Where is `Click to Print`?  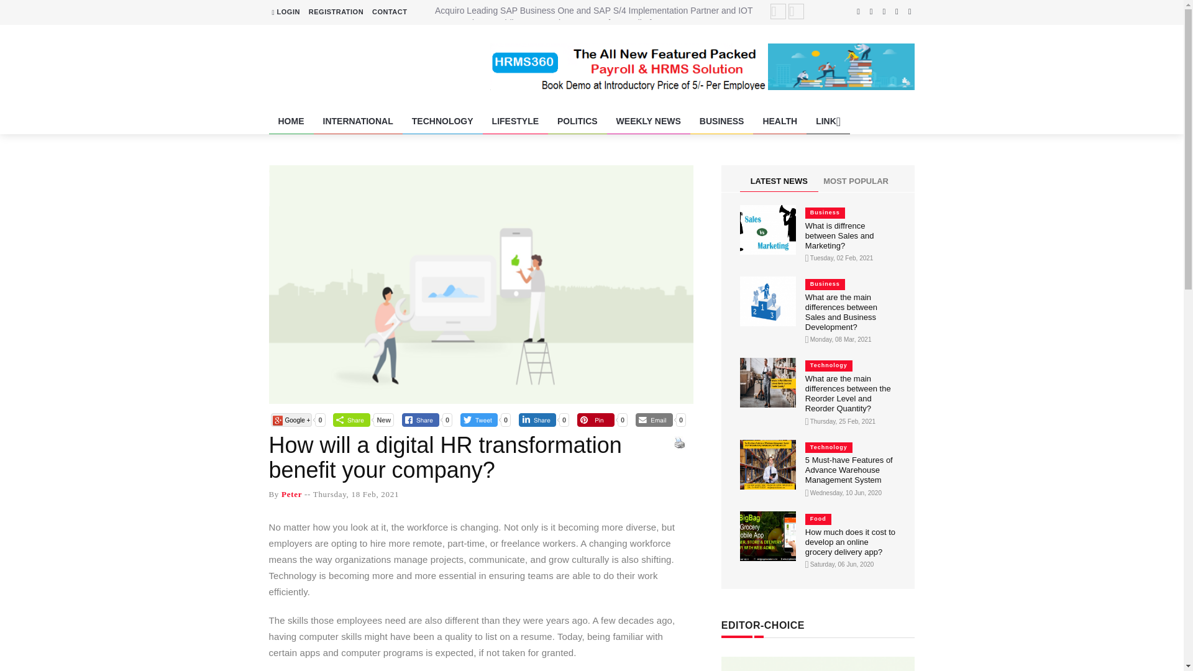
Click to Print is located at coordinates (679, 442).